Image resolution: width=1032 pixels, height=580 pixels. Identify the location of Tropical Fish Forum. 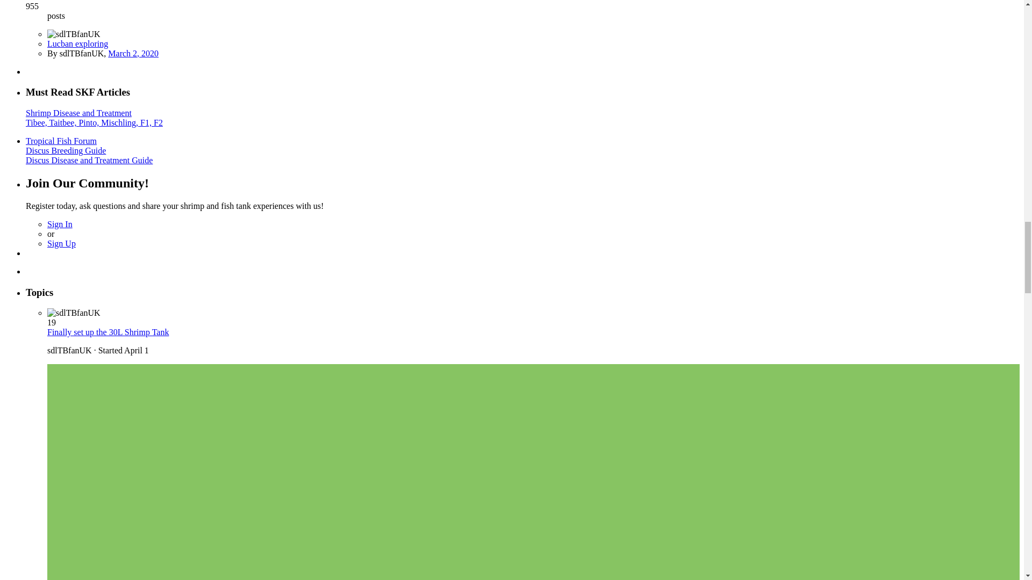
(61, 141).